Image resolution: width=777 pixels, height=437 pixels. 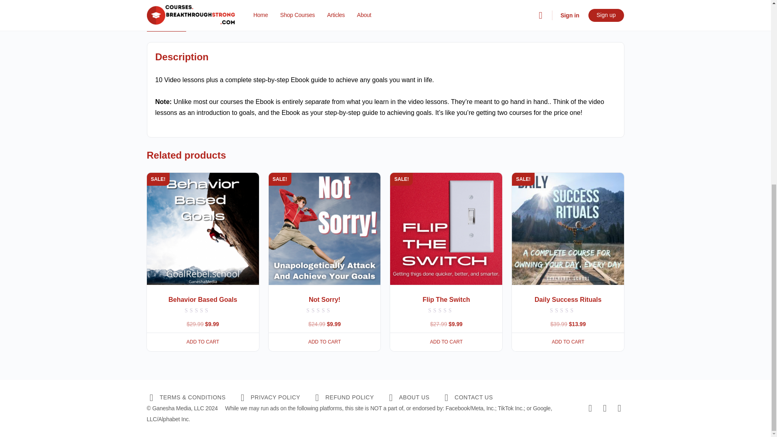 I want to click on ADD TO CART, so click(x=202, y=342).